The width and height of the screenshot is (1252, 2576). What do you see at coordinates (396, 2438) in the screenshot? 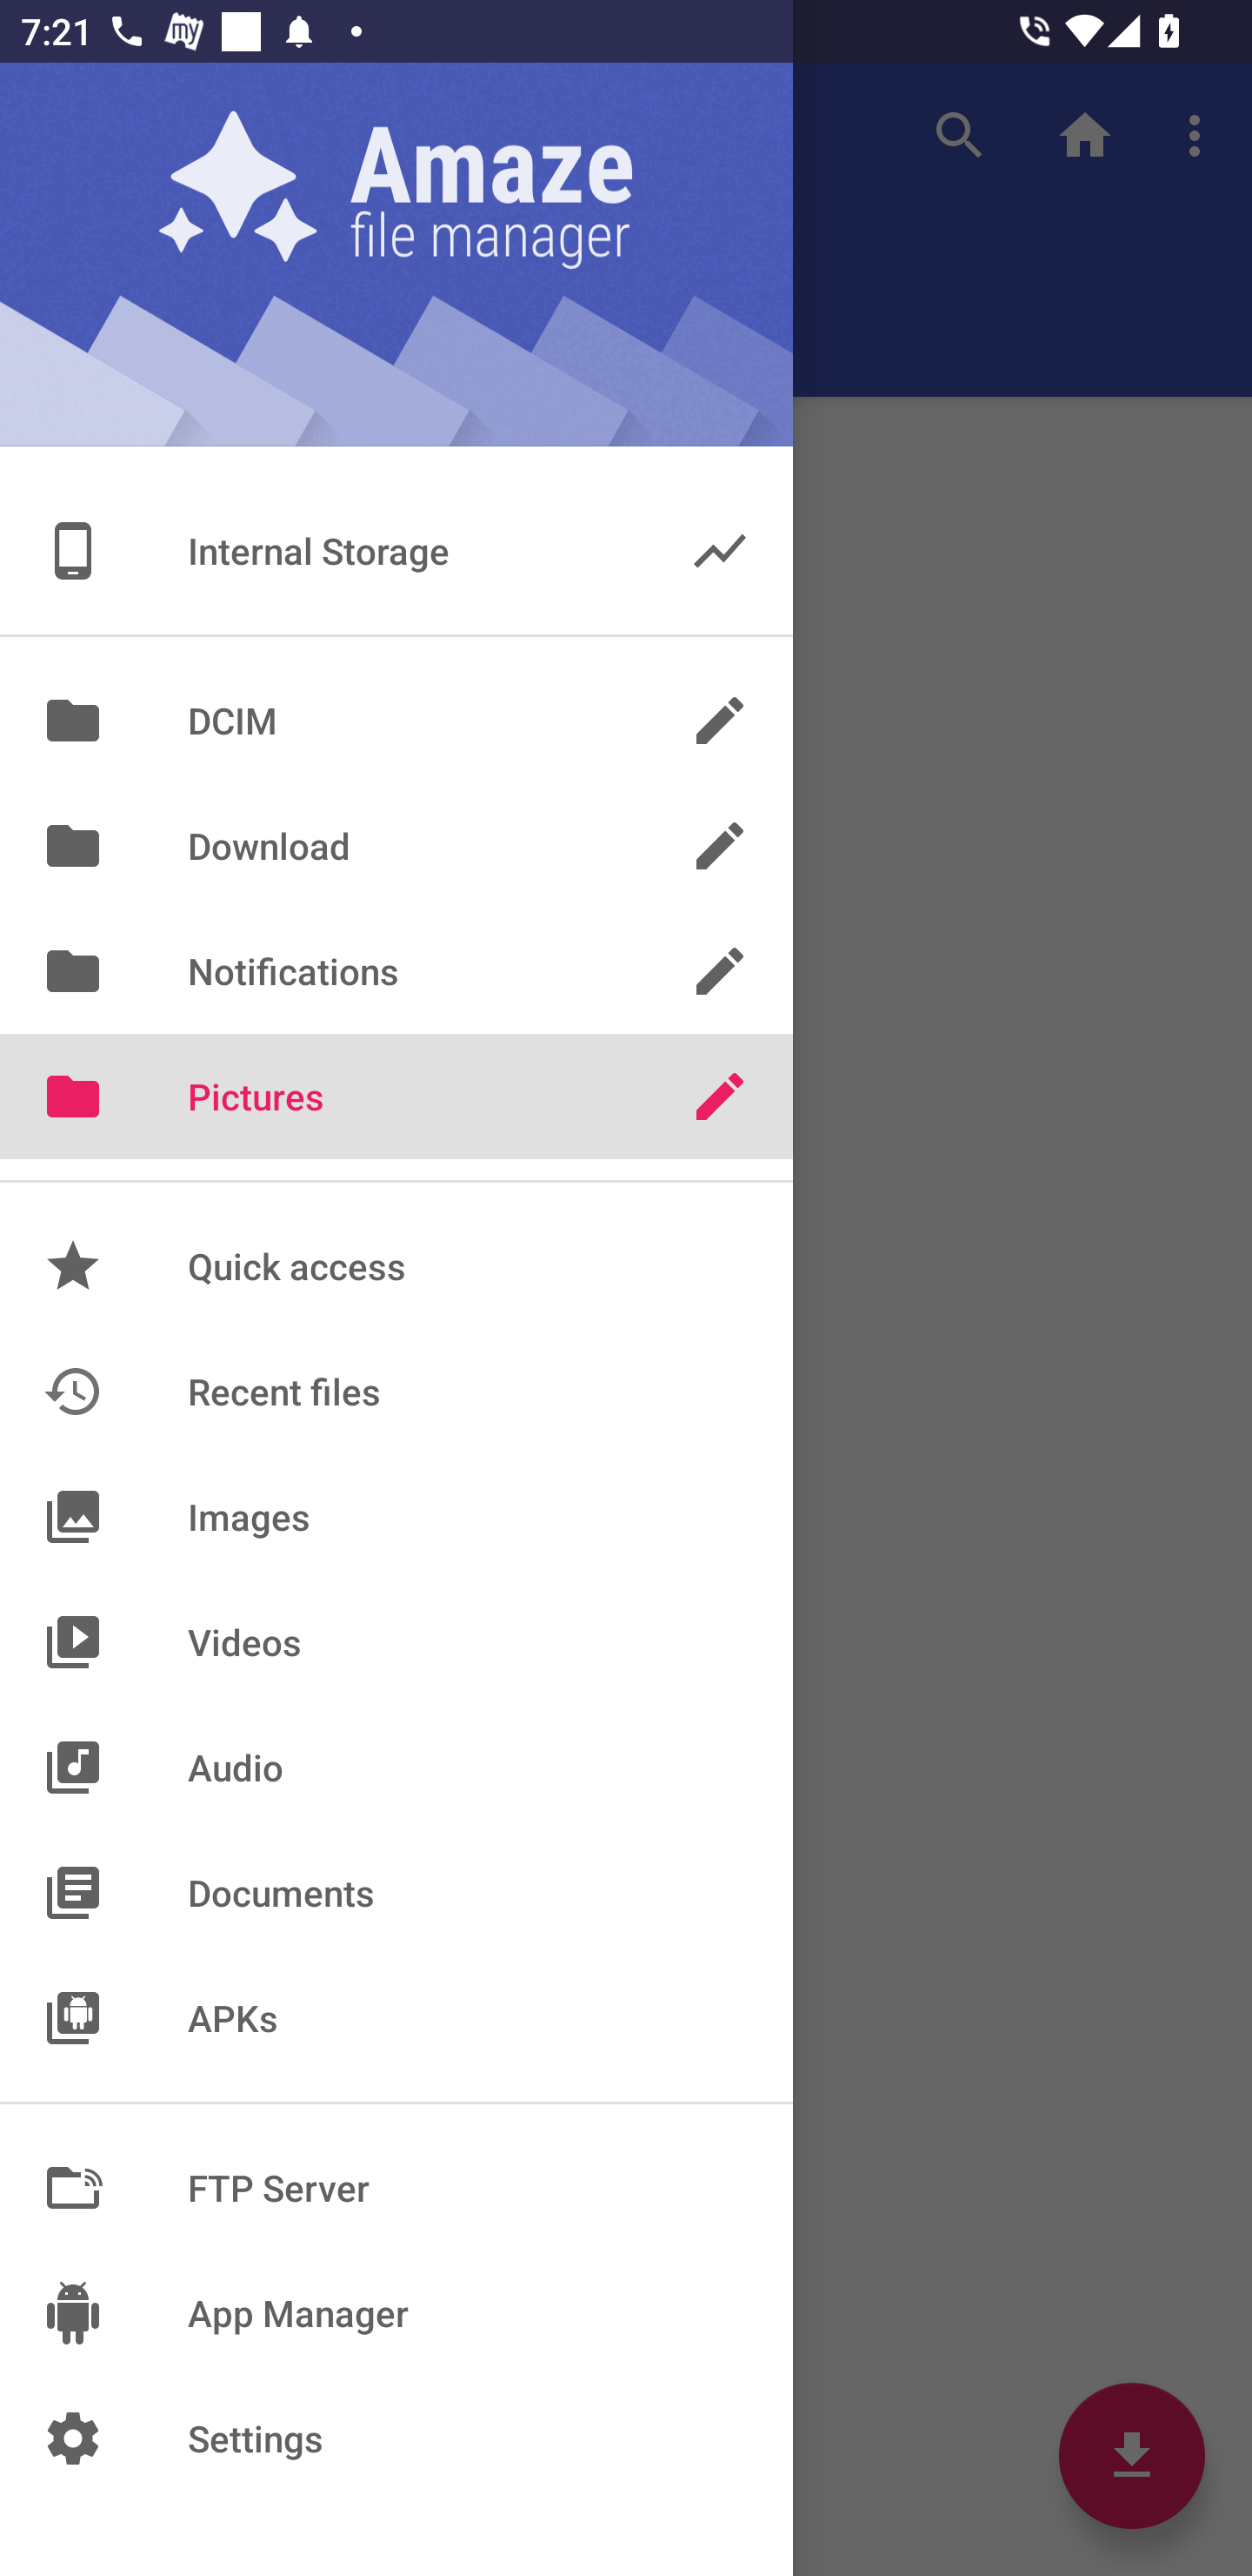
I see `Settings` at bounding box center [396, 2438].